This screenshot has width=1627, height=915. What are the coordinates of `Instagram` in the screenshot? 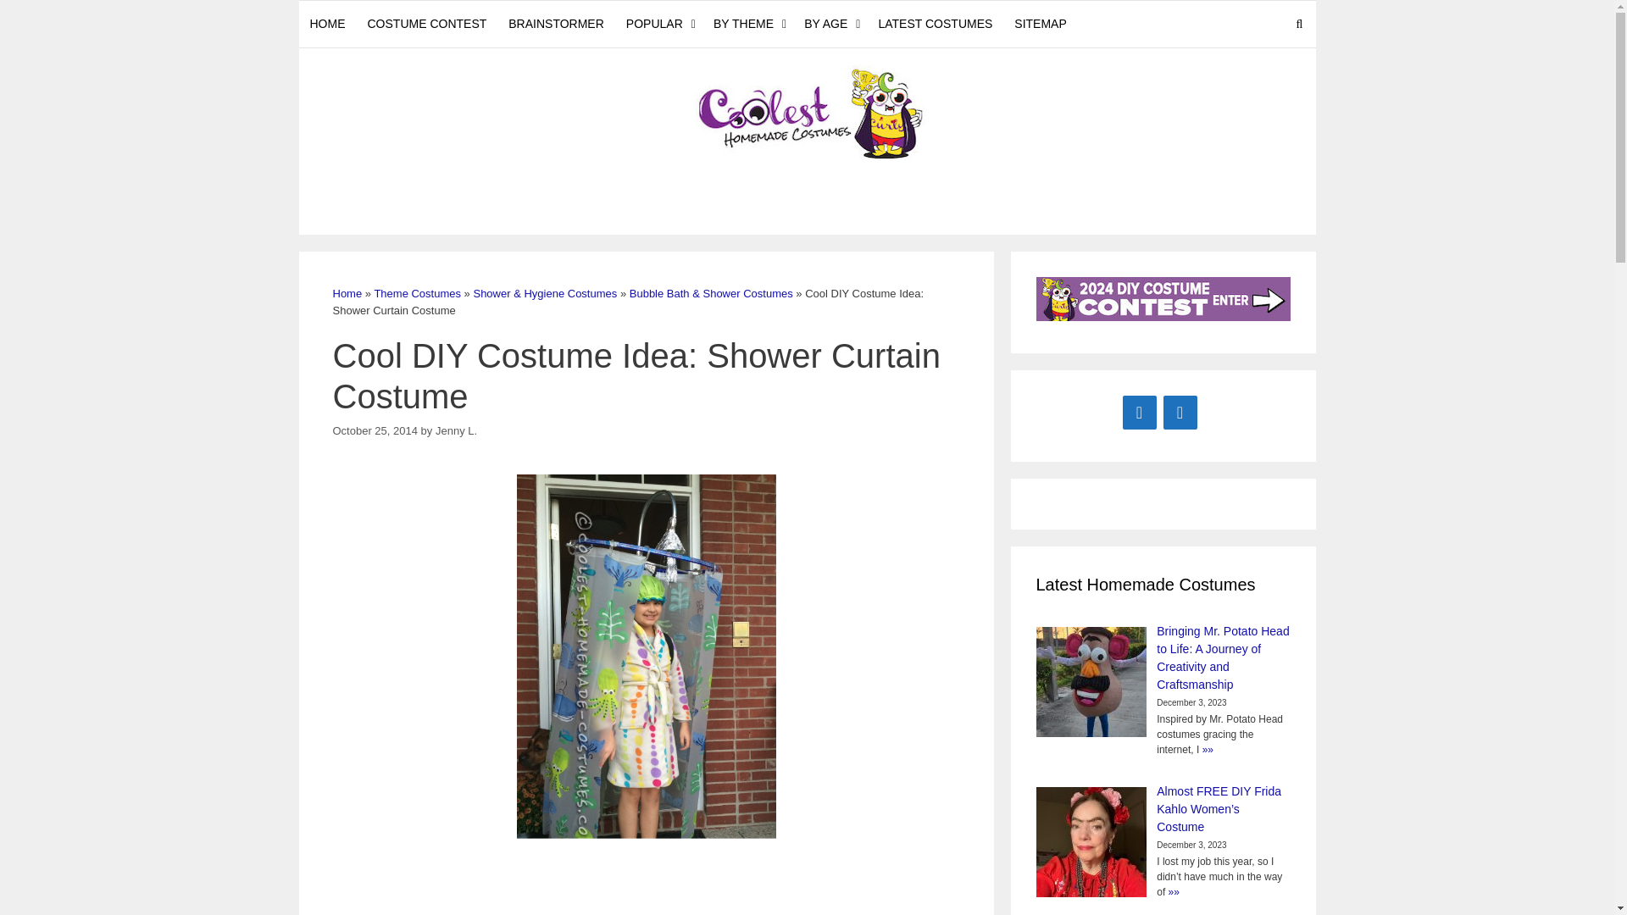 It's located at (1180, 412).